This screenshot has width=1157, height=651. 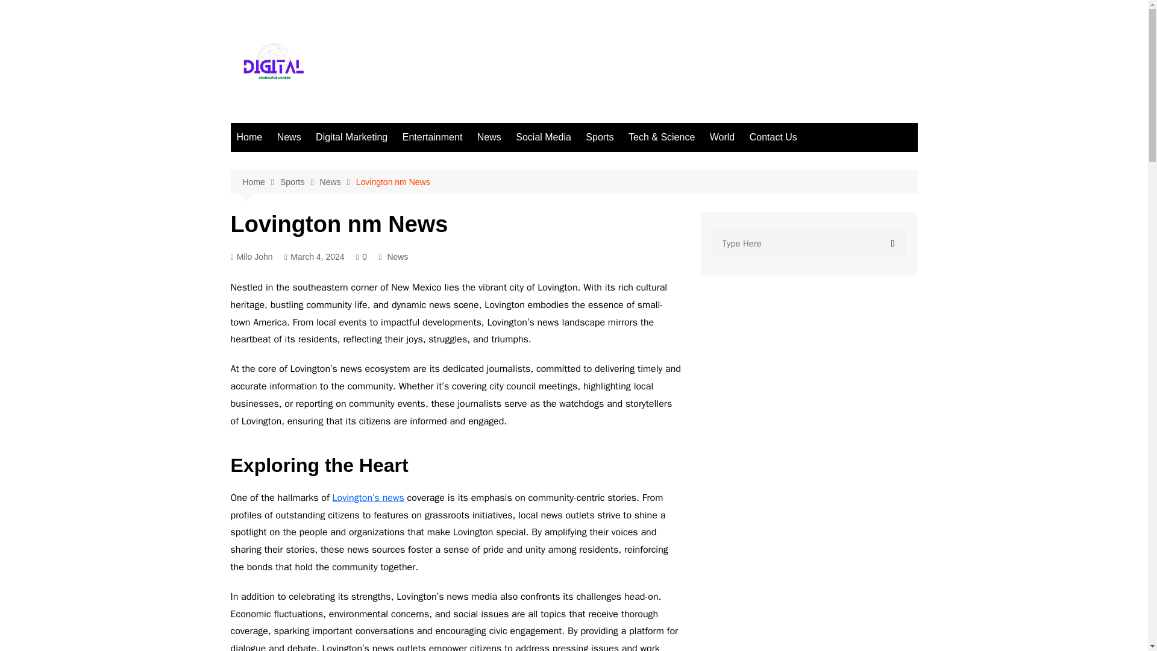 I want to click on News, so click(x=397, y=257).